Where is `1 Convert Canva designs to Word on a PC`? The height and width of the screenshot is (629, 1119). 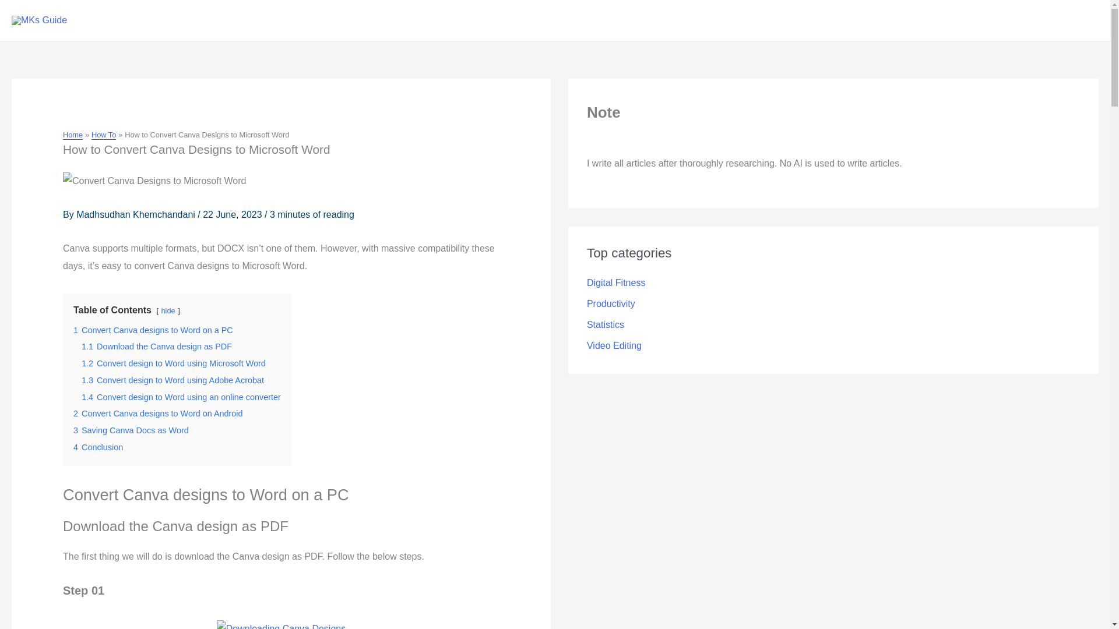
1 Convert Canva designs to Word on a PC is located at coordinates (153, 330).